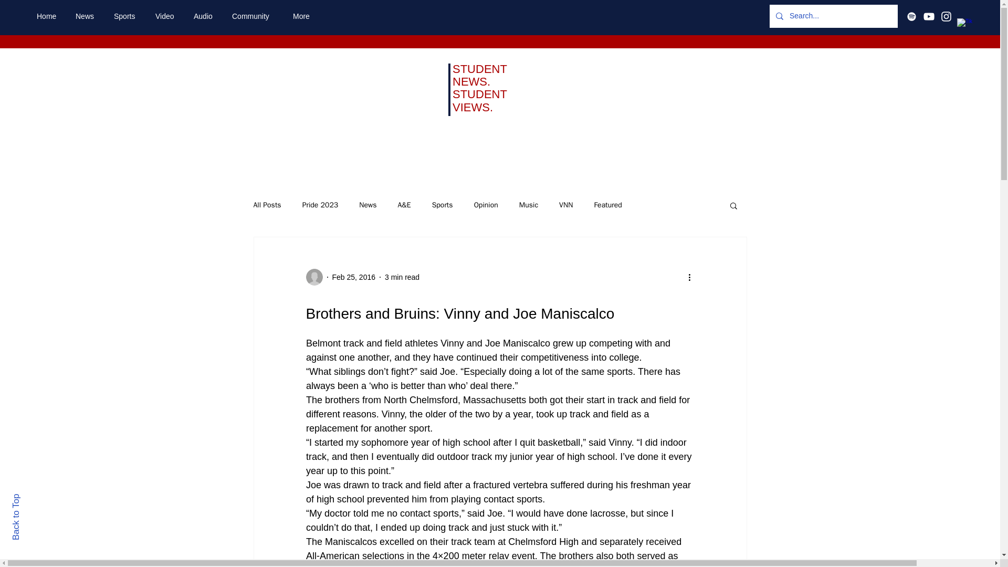 The image size is (1008, 567). I want to click on Pride 2023, so click(320, 205).